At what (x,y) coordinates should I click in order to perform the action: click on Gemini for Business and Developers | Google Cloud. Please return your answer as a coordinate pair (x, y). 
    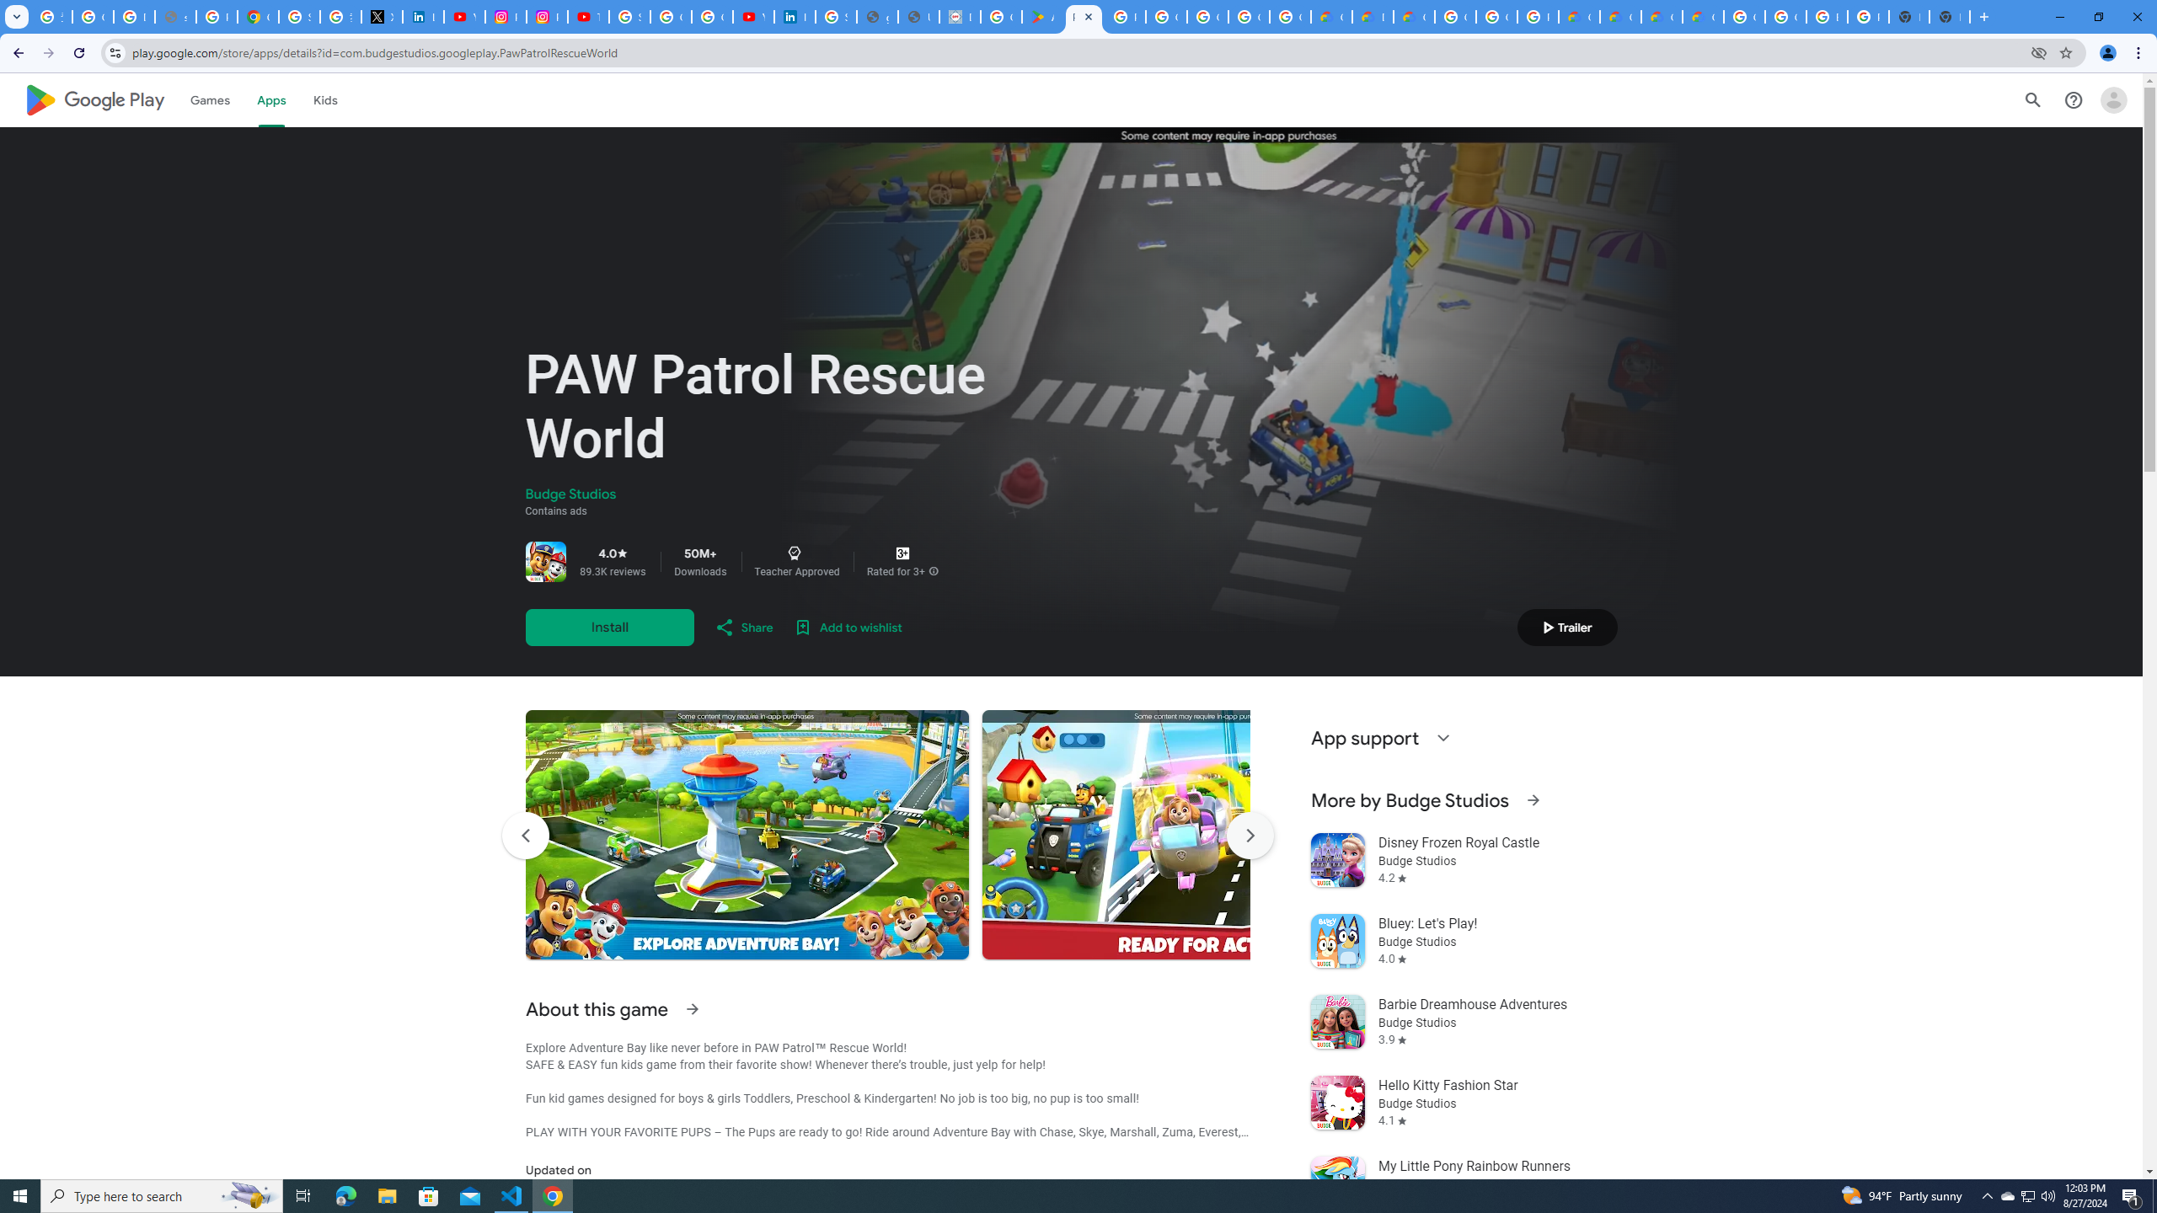
    Looking at the image, I should click on (1415, 17).